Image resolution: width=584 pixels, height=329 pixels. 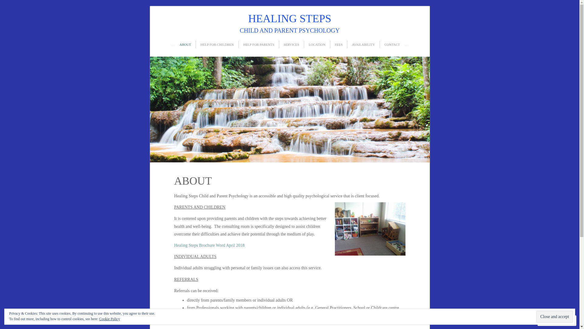 What do you see at coordinates (317, 44) in the screenshot?
I see `LOCATION` at bounding box center [317, 44].